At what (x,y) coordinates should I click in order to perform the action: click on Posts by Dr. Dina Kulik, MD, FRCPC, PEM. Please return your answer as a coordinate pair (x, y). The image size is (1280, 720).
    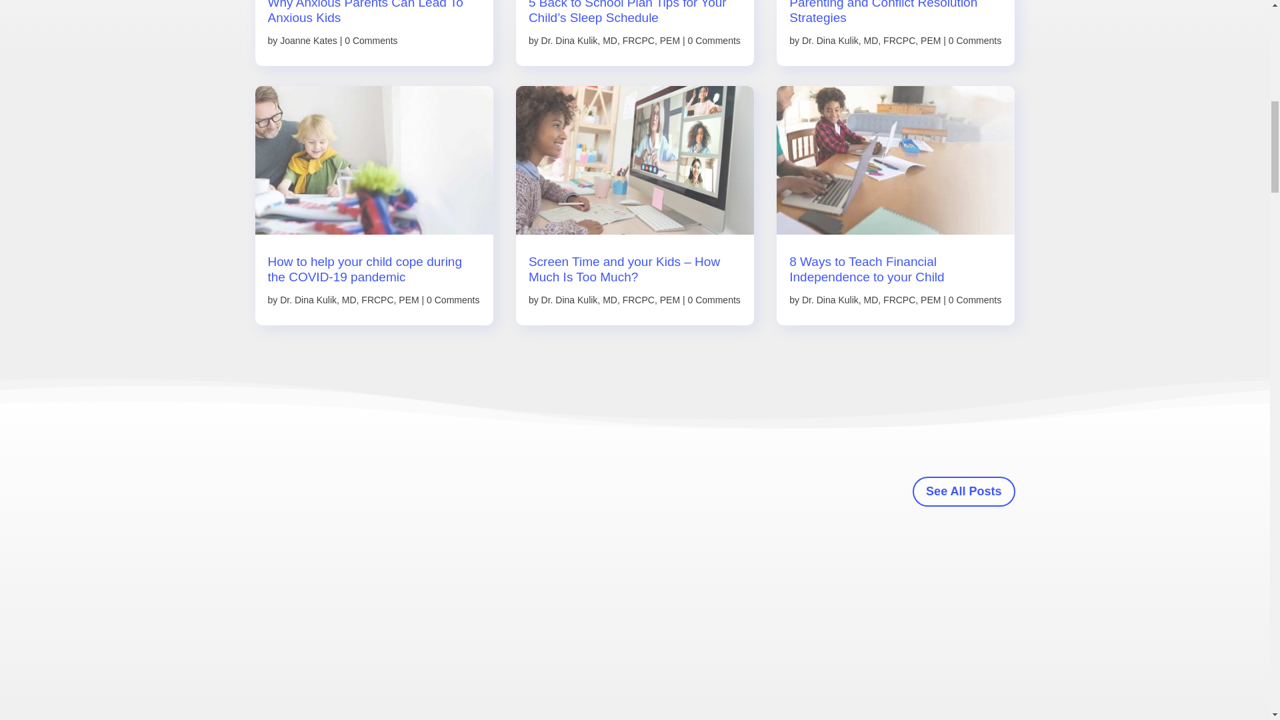
    Looking at the image, I should click on (349, 299).